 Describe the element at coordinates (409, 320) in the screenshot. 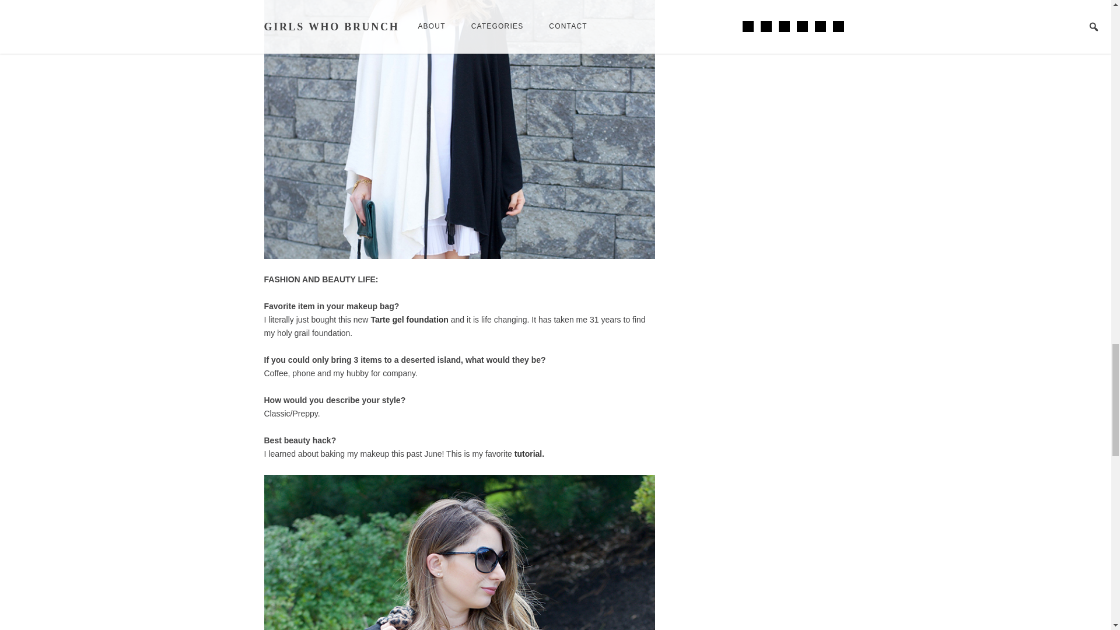

I see `Tarte gel foundation` at that location.